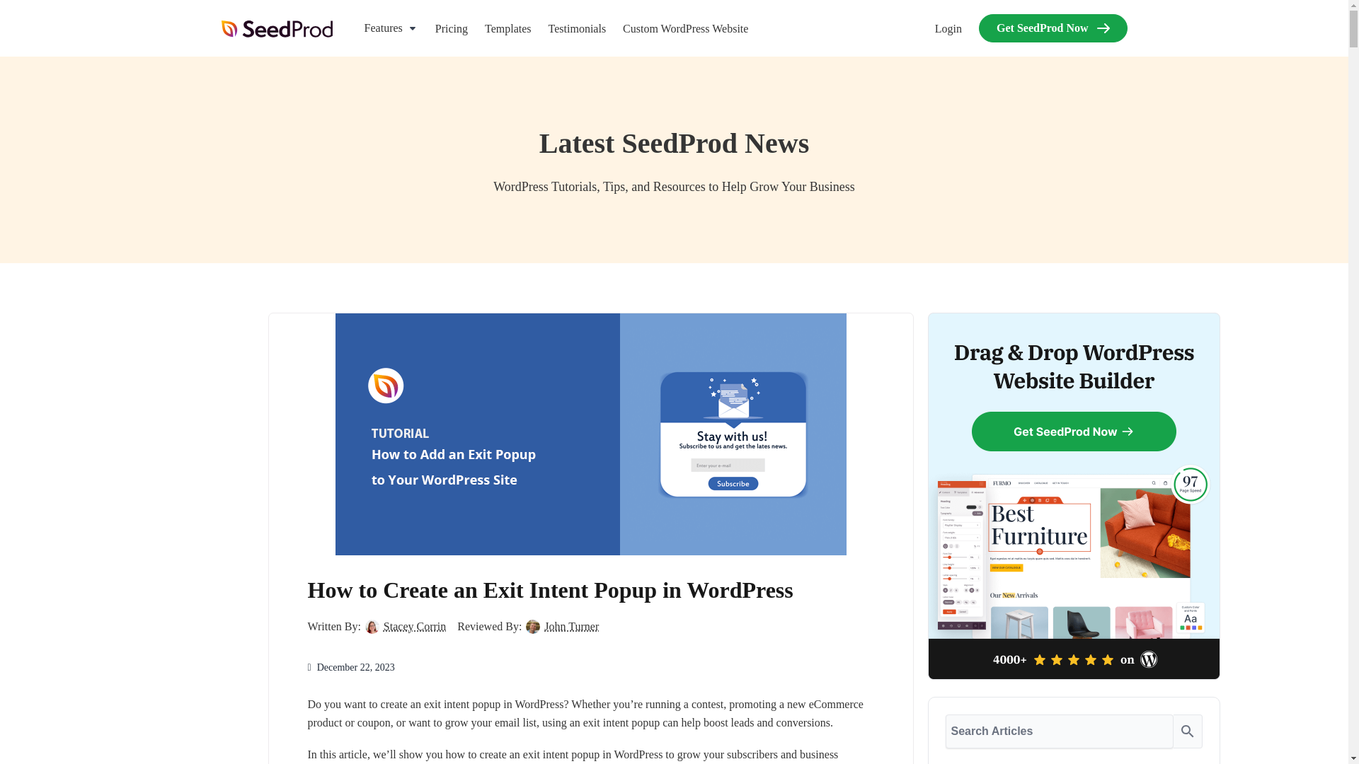  What do you see at coordinates (948, 28) in the screenshot?
I see `Login` at bounding box center [948, 28].